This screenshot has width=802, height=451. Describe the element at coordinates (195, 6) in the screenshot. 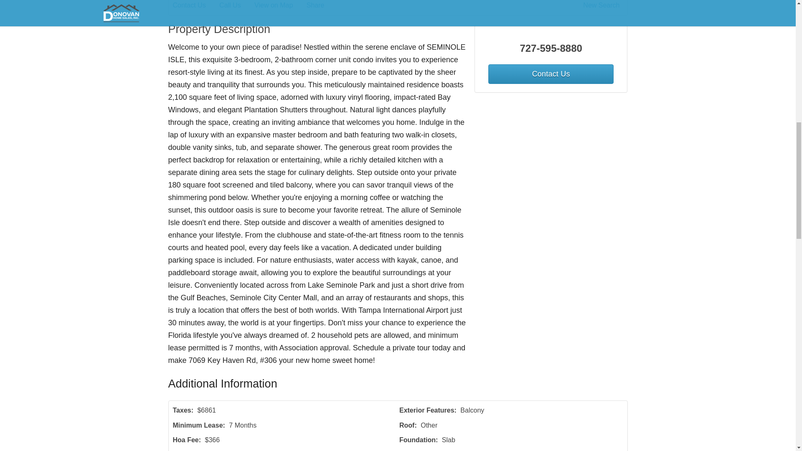

I see `Contact Us` at that location.